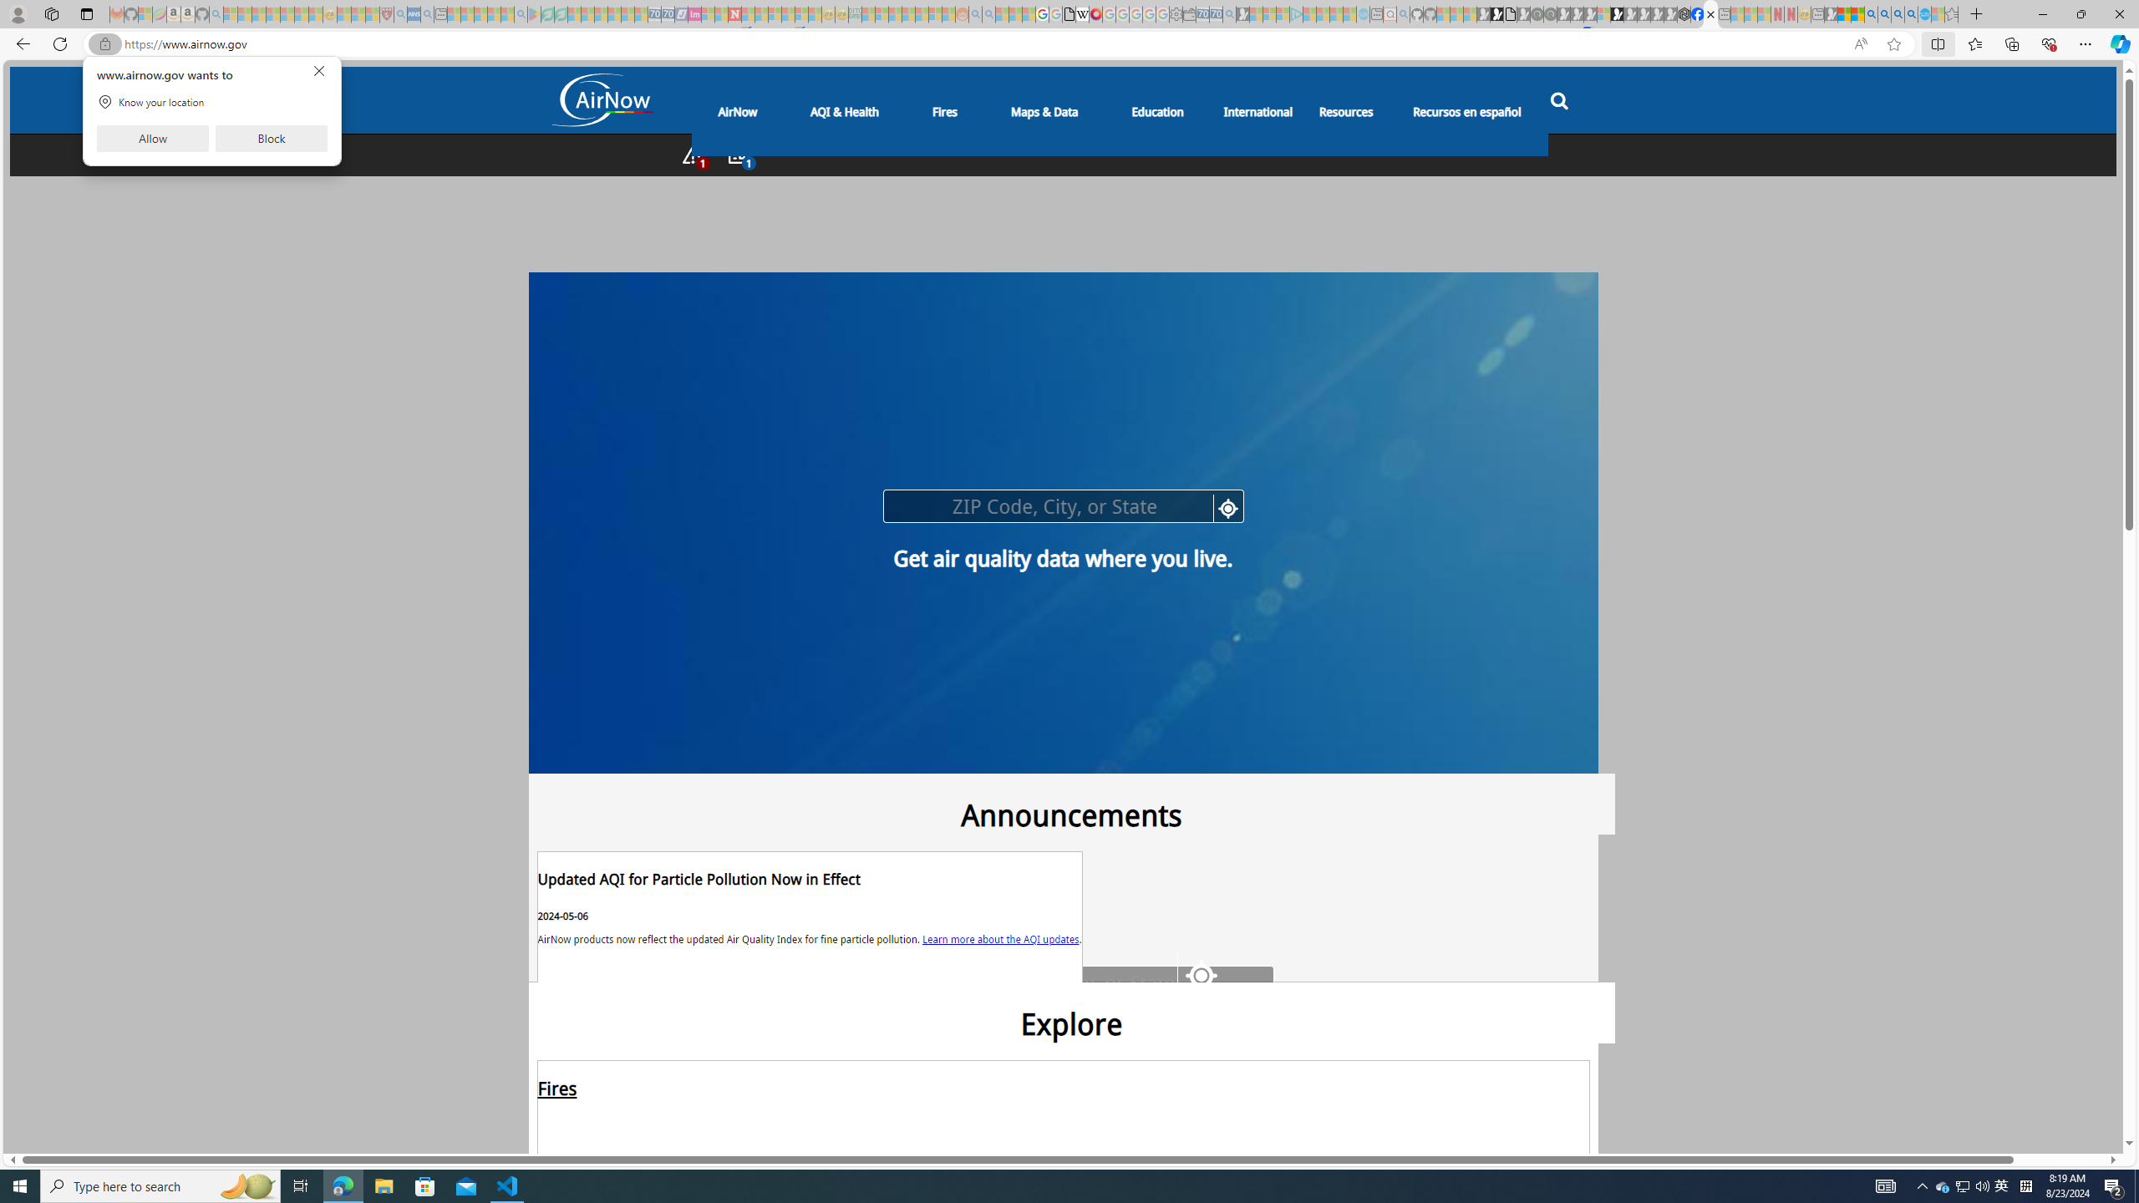 The image size is (2139, 1203). What do you see at coordinates (1549, 14) in the screenshot?
I see `Future Focus Report 2024 - Sleeping` at bounding box center [1549, 14].